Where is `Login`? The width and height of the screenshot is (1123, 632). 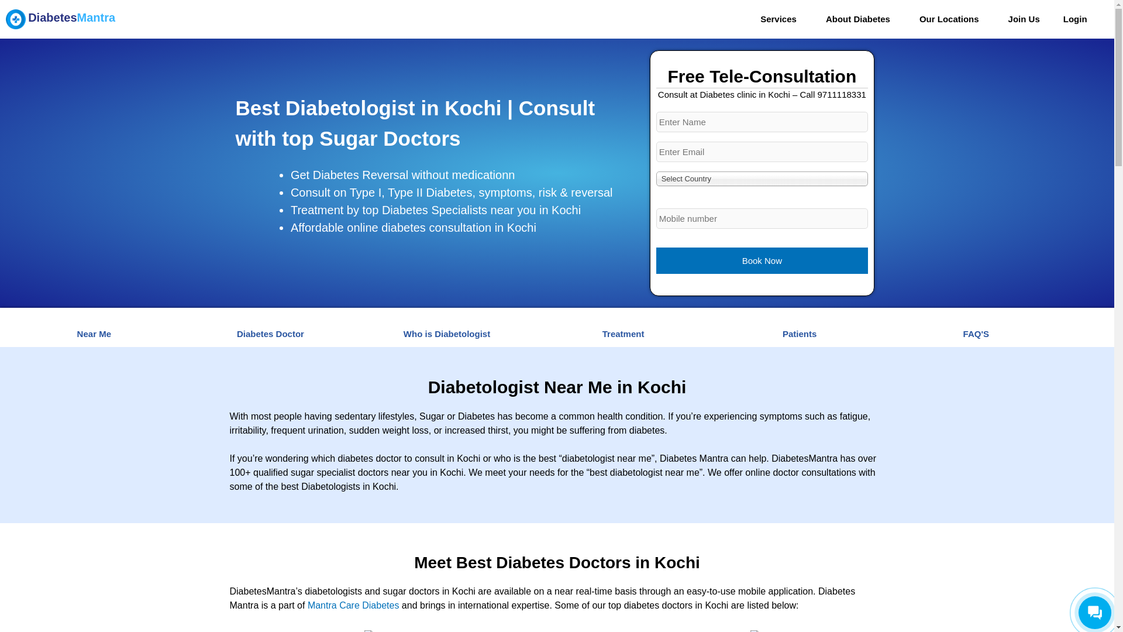
Login is located at coordinates (1078, 19).